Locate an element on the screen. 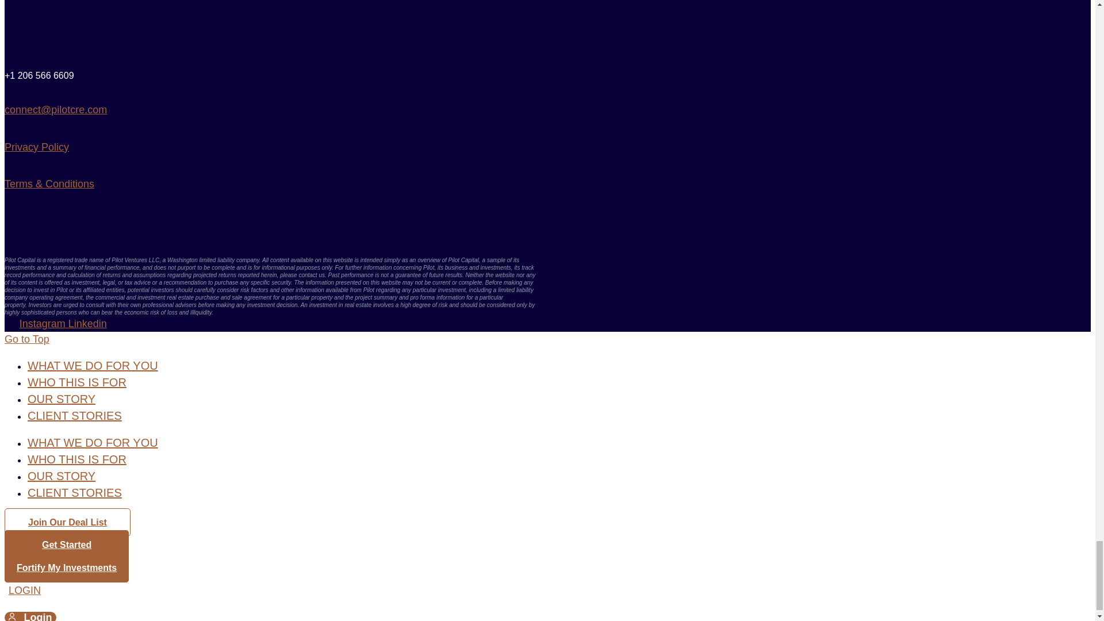 The height and width of the screenshot is (621, 1104). Linkedin is located at coordinates (87, 323).